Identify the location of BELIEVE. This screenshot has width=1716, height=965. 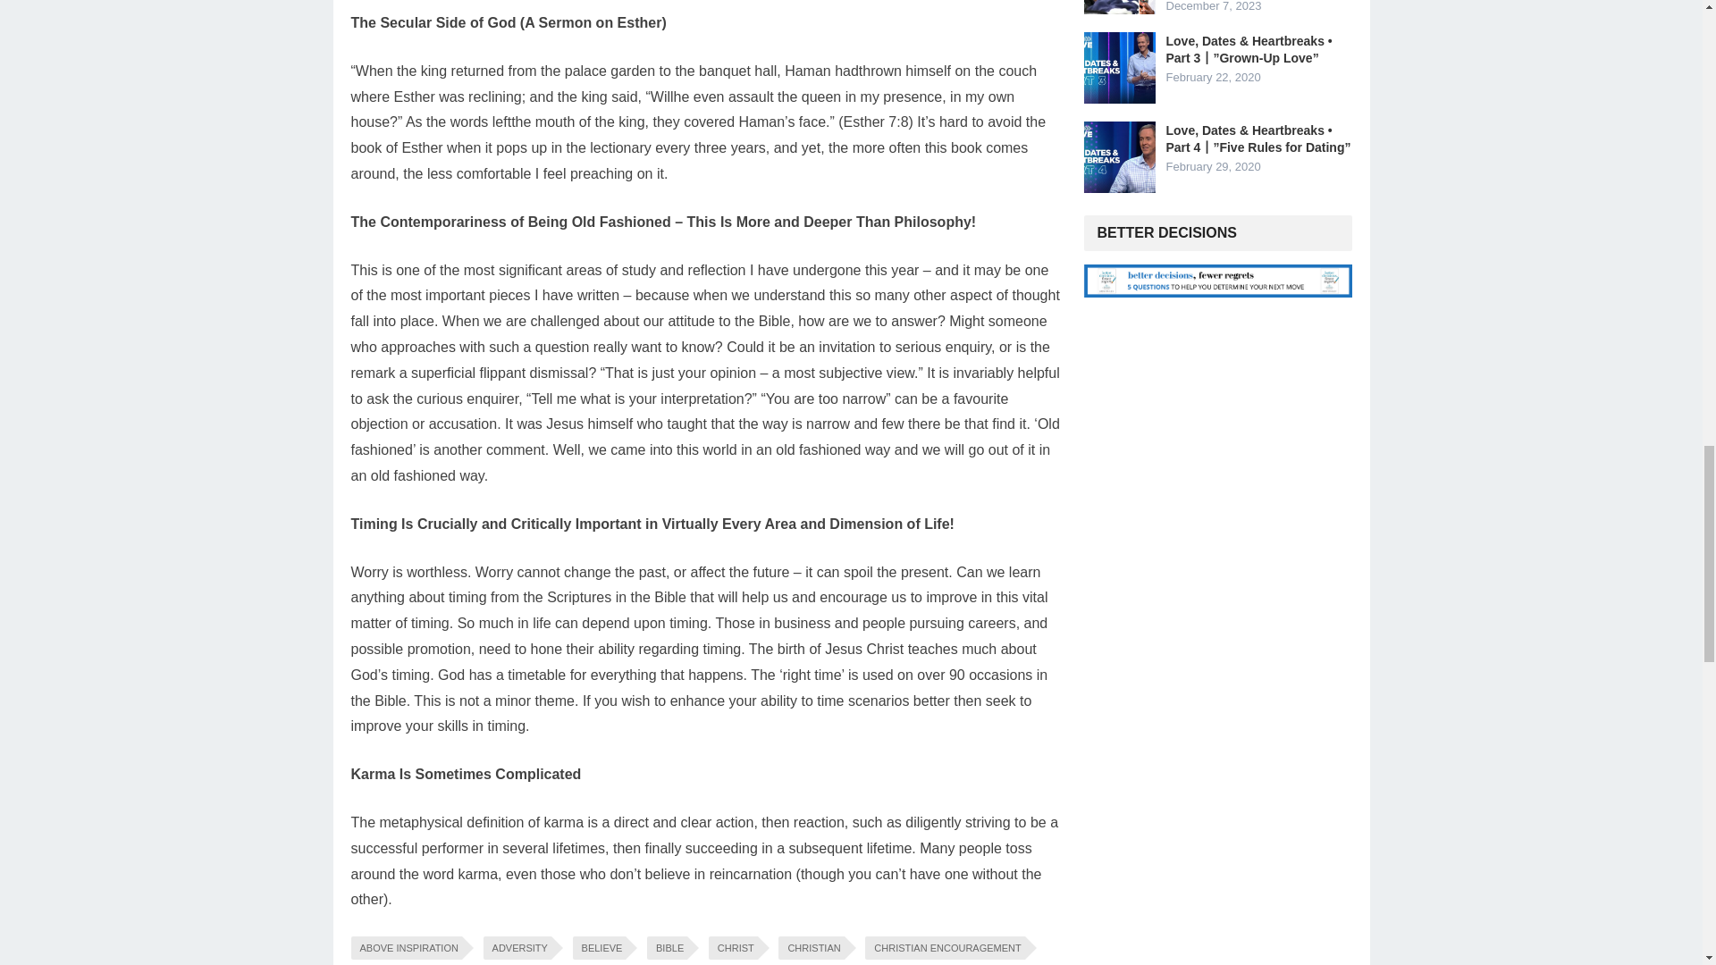
(599, 947).